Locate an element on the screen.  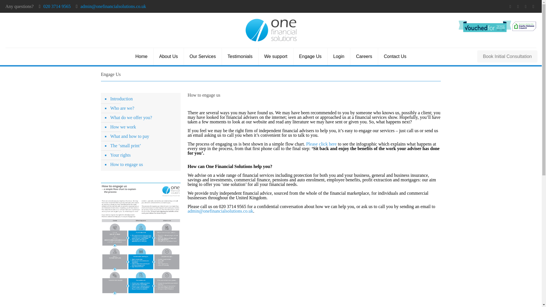
Contact Us is located at coordinates (395, 56).